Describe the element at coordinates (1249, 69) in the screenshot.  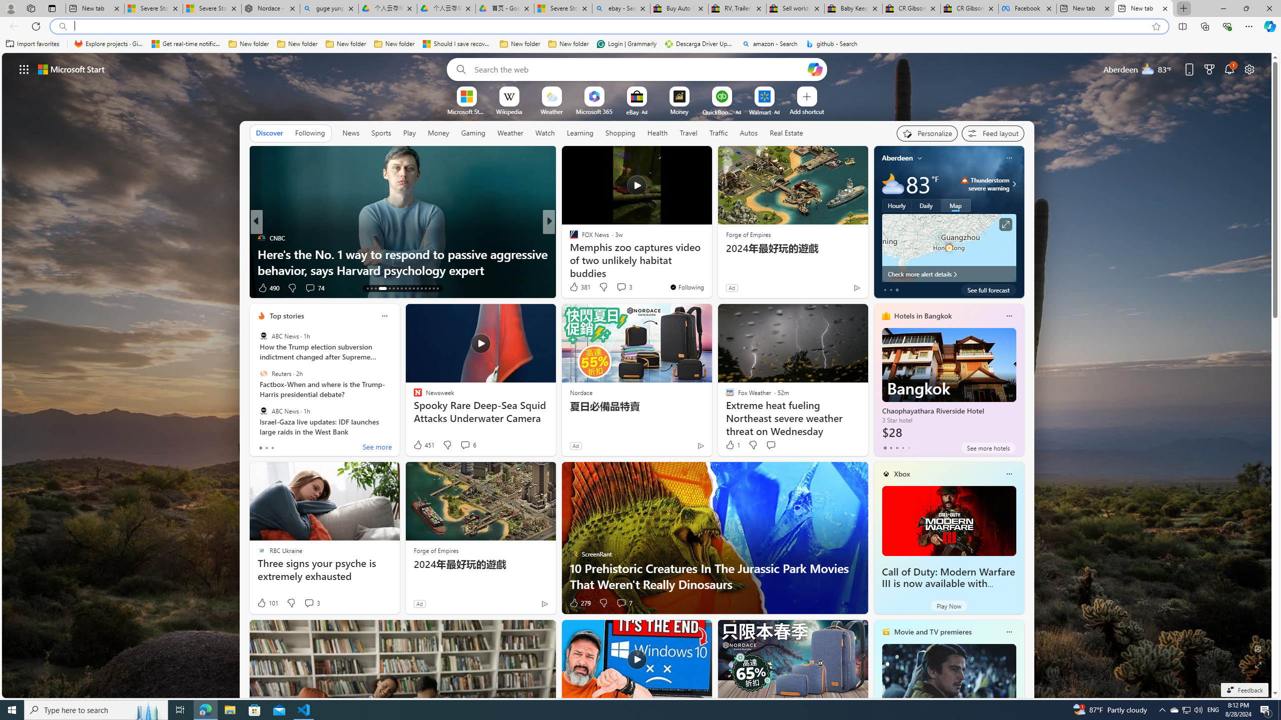
I see `Page settings` at that location.